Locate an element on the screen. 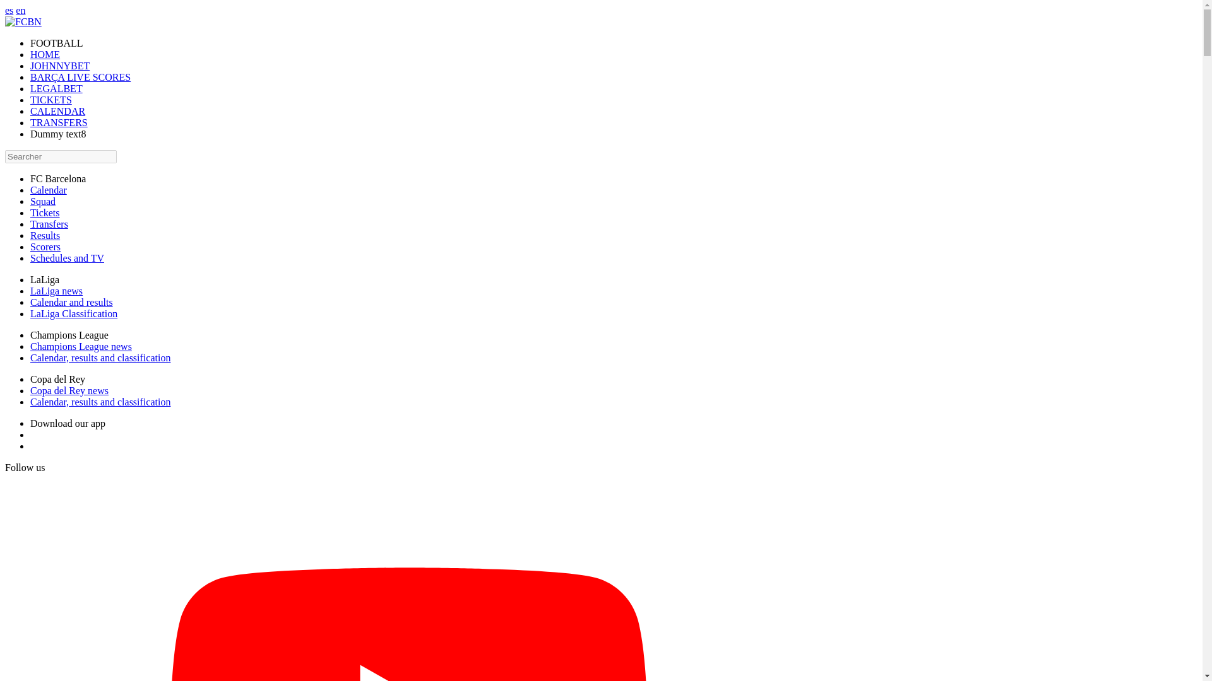 This screenshot has height=681, width=1212. Calendar is located at coordinates (48, 189).